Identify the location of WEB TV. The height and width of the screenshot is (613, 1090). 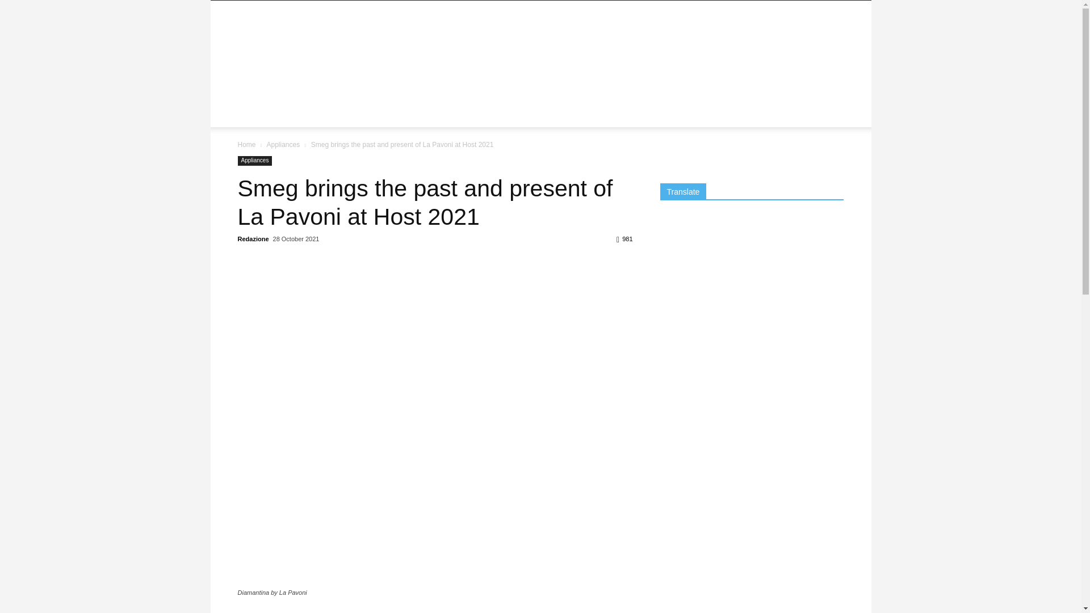
(260, 114).